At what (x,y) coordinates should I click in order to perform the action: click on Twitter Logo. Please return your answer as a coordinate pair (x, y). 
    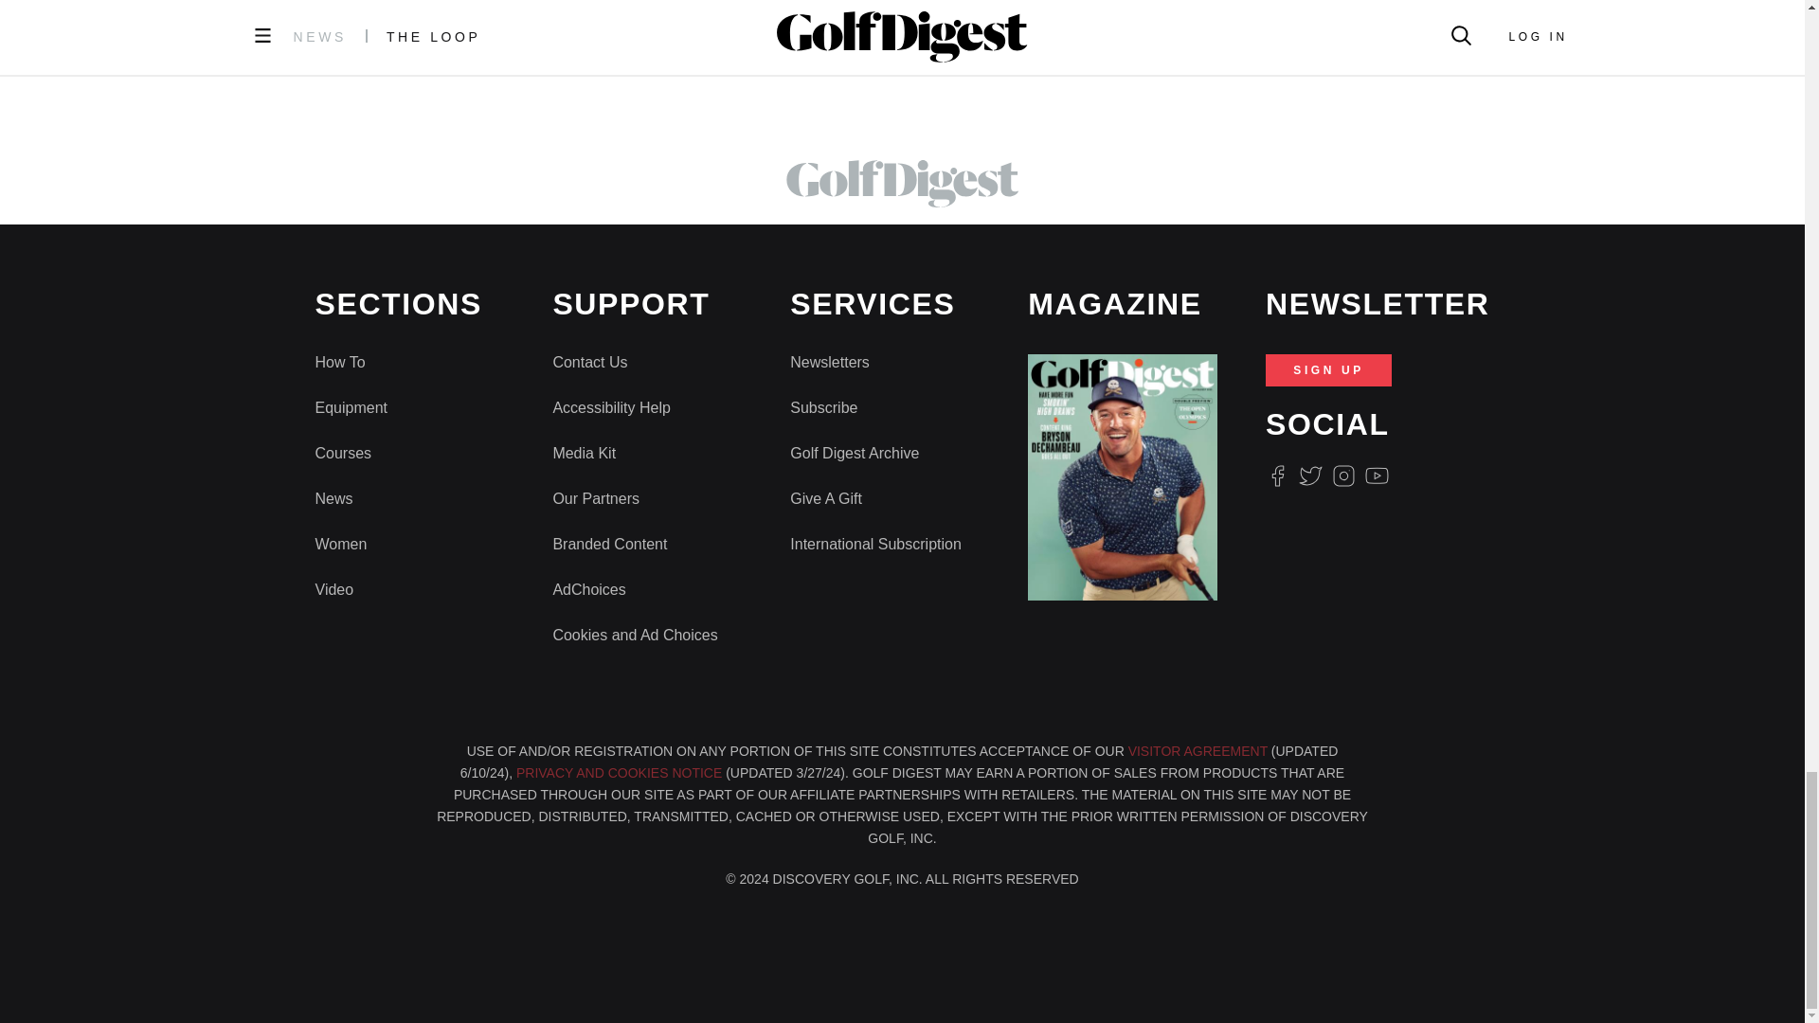
    Looking at the image, I should click on (1309, 476).